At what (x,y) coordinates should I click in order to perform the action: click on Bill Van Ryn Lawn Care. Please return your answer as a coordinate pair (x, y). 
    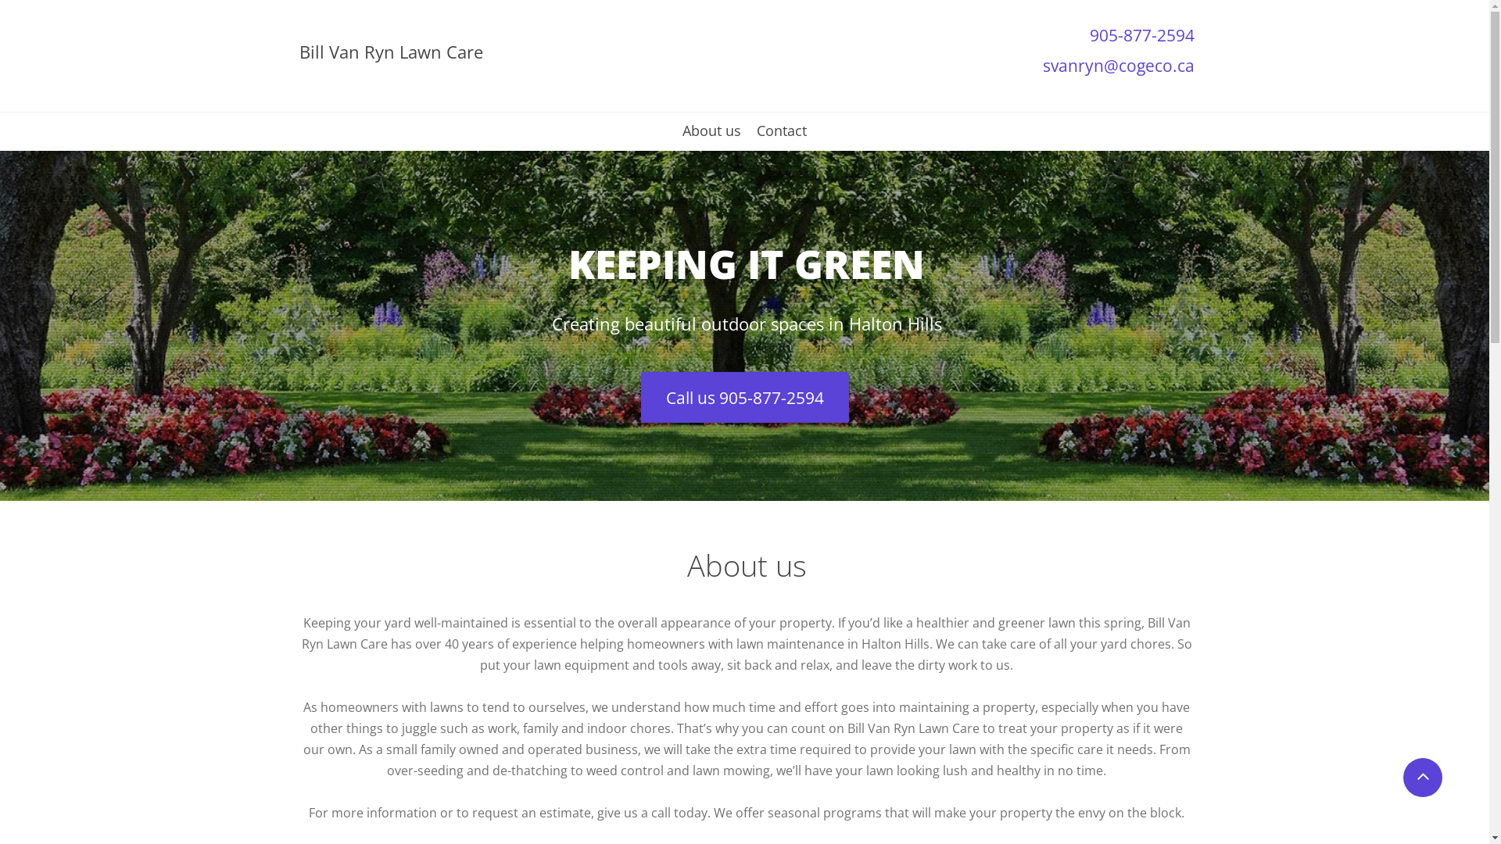
    Looking at the image, I should click on (391, 56).